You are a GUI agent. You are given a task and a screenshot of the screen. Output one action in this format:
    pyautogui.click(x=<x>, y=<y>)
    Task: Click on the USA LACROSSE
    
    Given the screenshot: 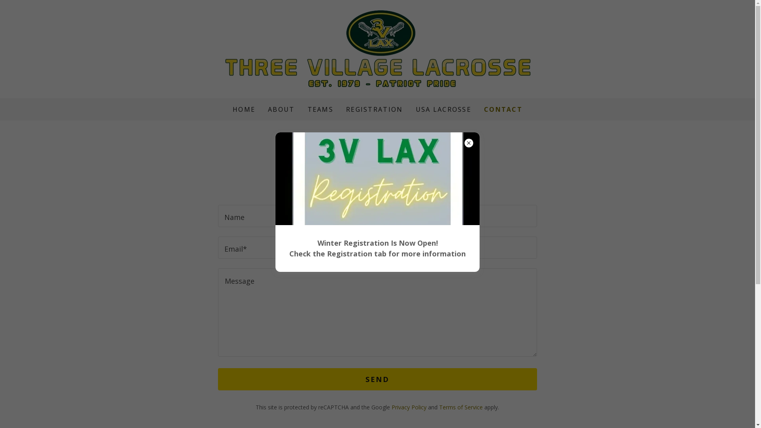 What is the action you would take?
    pyautogui.click(x=444, y=109)
    